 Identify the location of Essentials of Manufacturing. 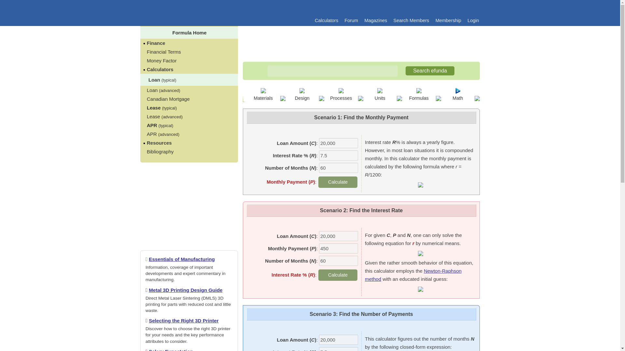
(182, 259).